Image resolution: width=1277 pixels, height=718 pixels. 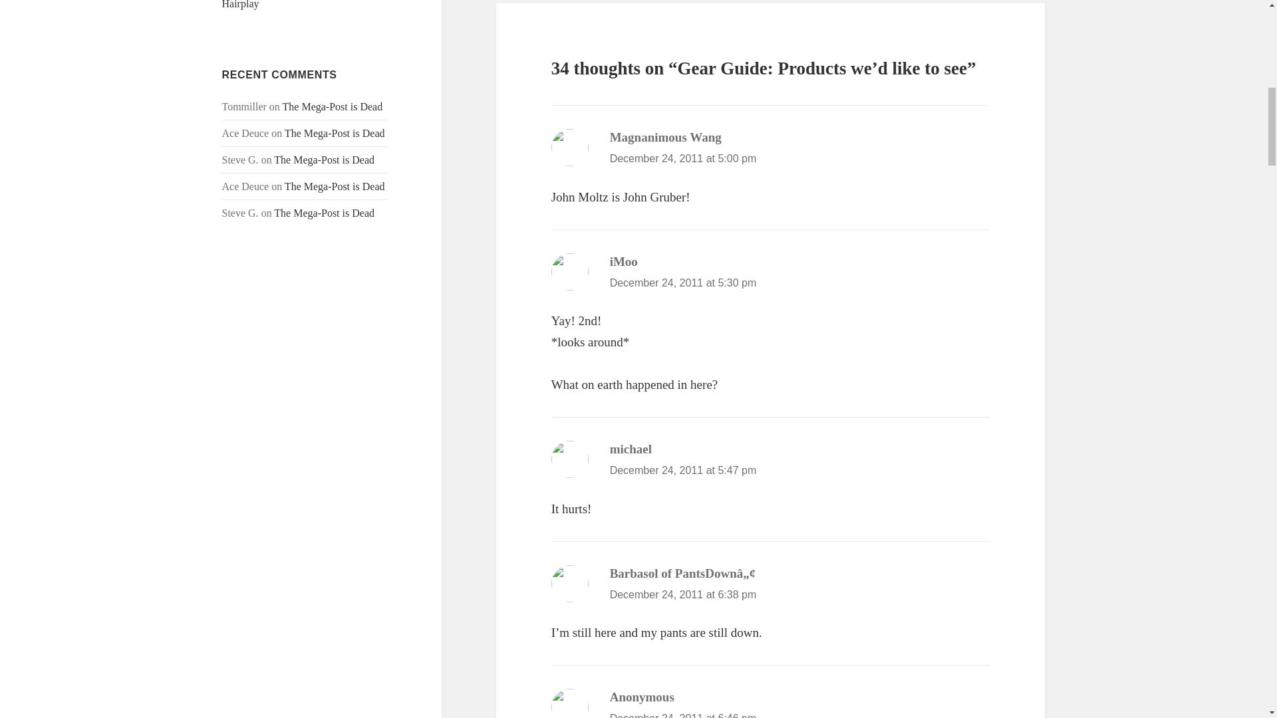 I want to click on December 24, 2011 at 6:38 pm, so click(x=684, y=594).